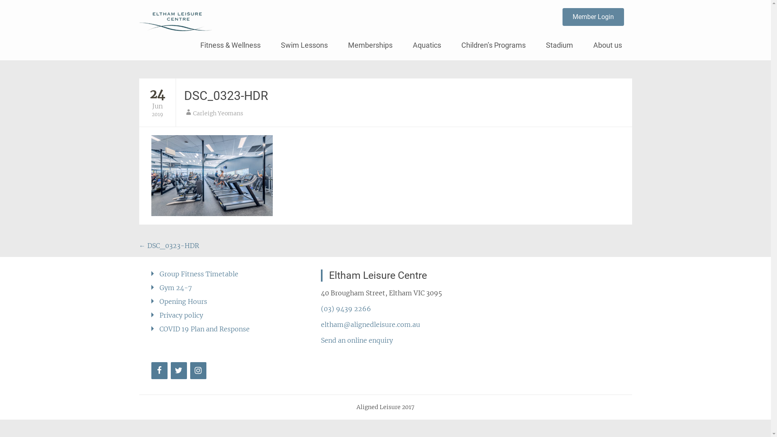  I want to click on Memberships, so click(370, 45).